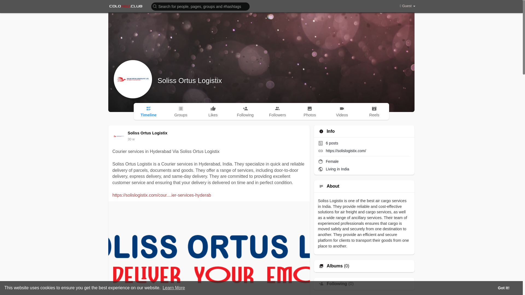 This screenshot has width=525, height=295. What do you see at coordinates (190, 80) in the screenshot?
I see `Soliss Ortus Logistix` at bounding box center [190, 80].